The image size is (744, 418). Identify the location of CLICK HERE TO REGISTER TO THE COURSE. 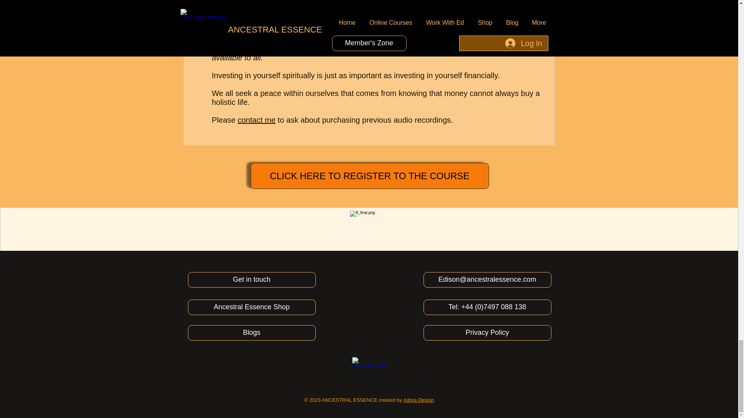
(369, 176).